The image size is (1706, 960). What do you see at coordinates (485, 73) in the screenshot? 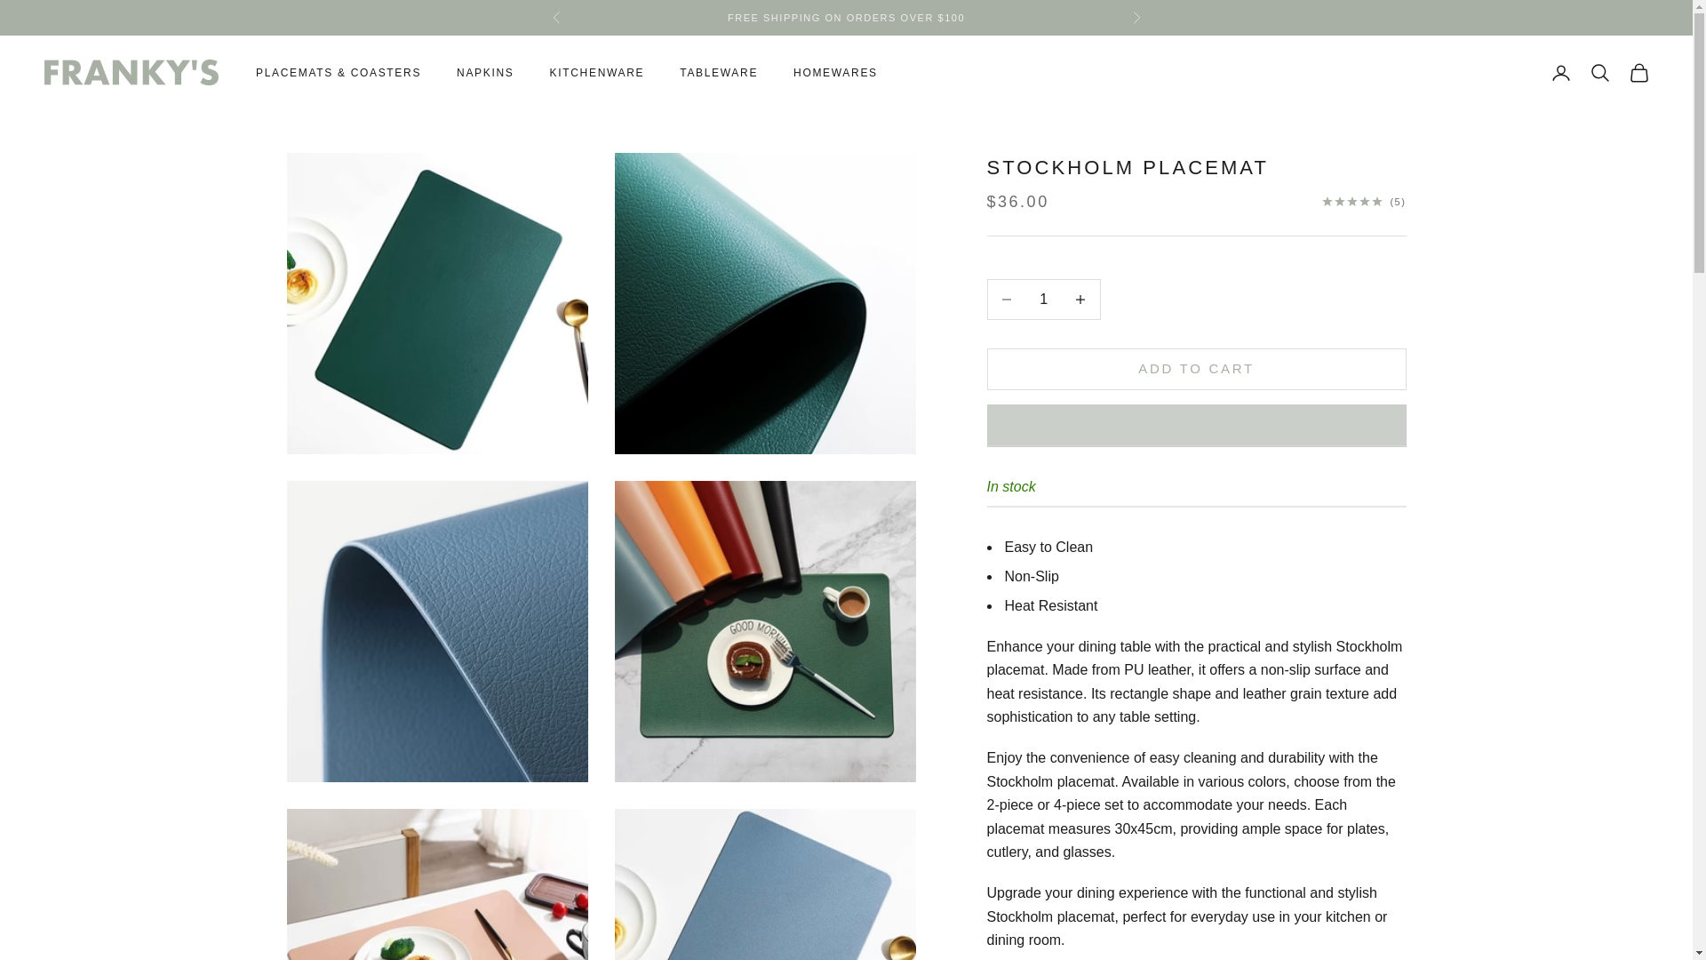
I see `NAPKINS` at bounding box center [485, 73].